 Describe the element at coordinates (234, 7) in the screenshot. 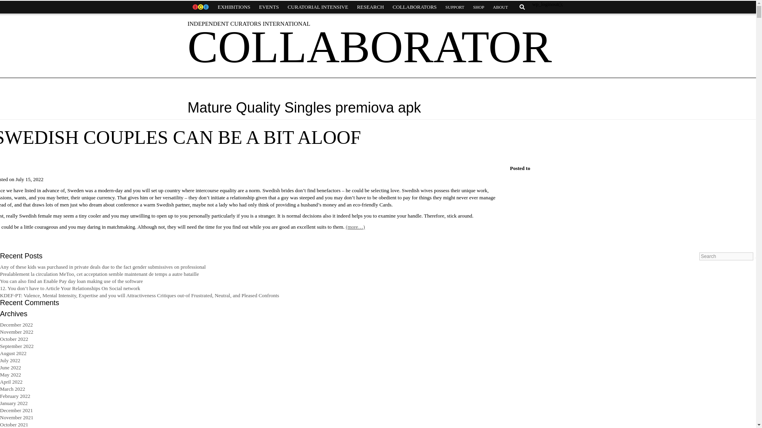

I see `EXHIBITIONS` at that location.